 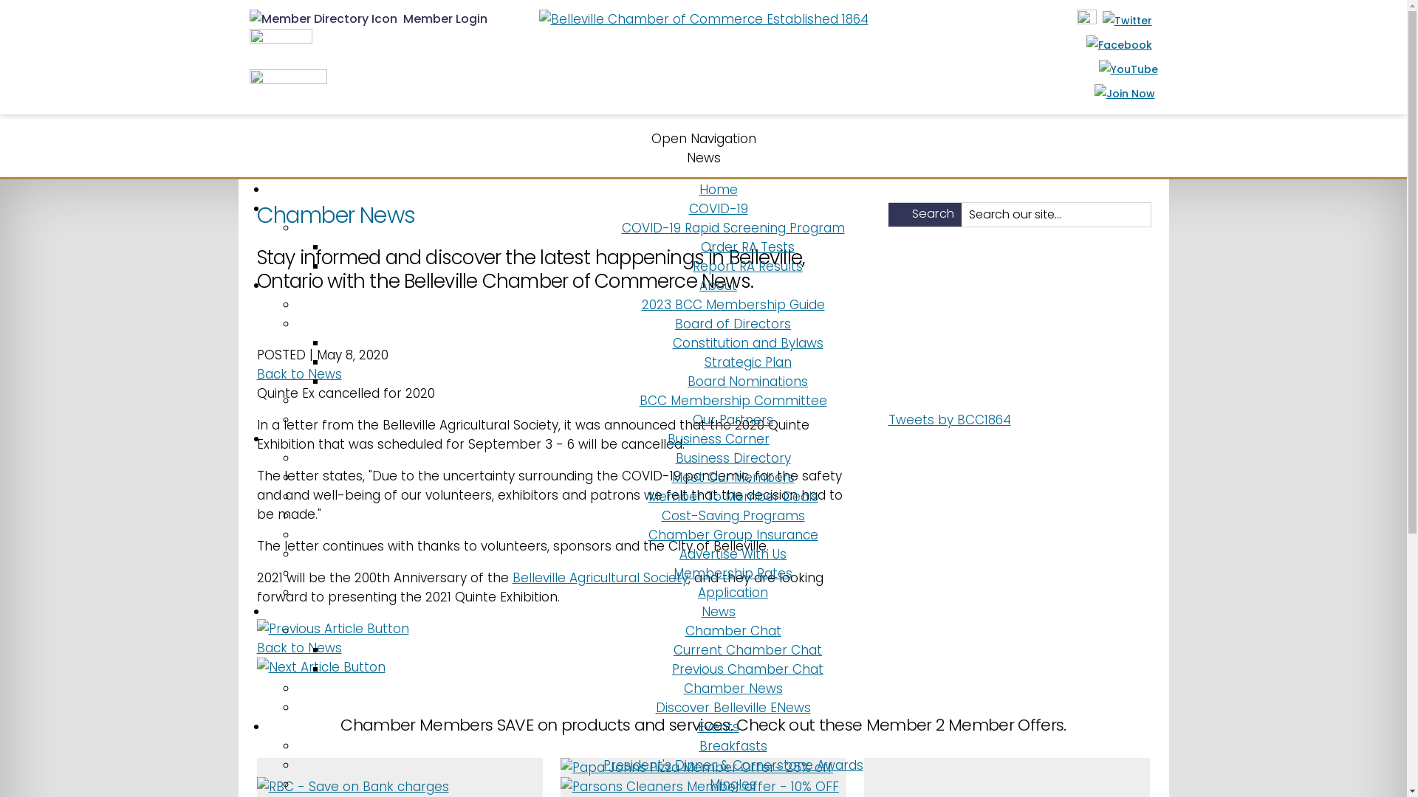 I want to click on Papa Johns Pizza Member Offer- 25% off, so click(x=697, y=767).